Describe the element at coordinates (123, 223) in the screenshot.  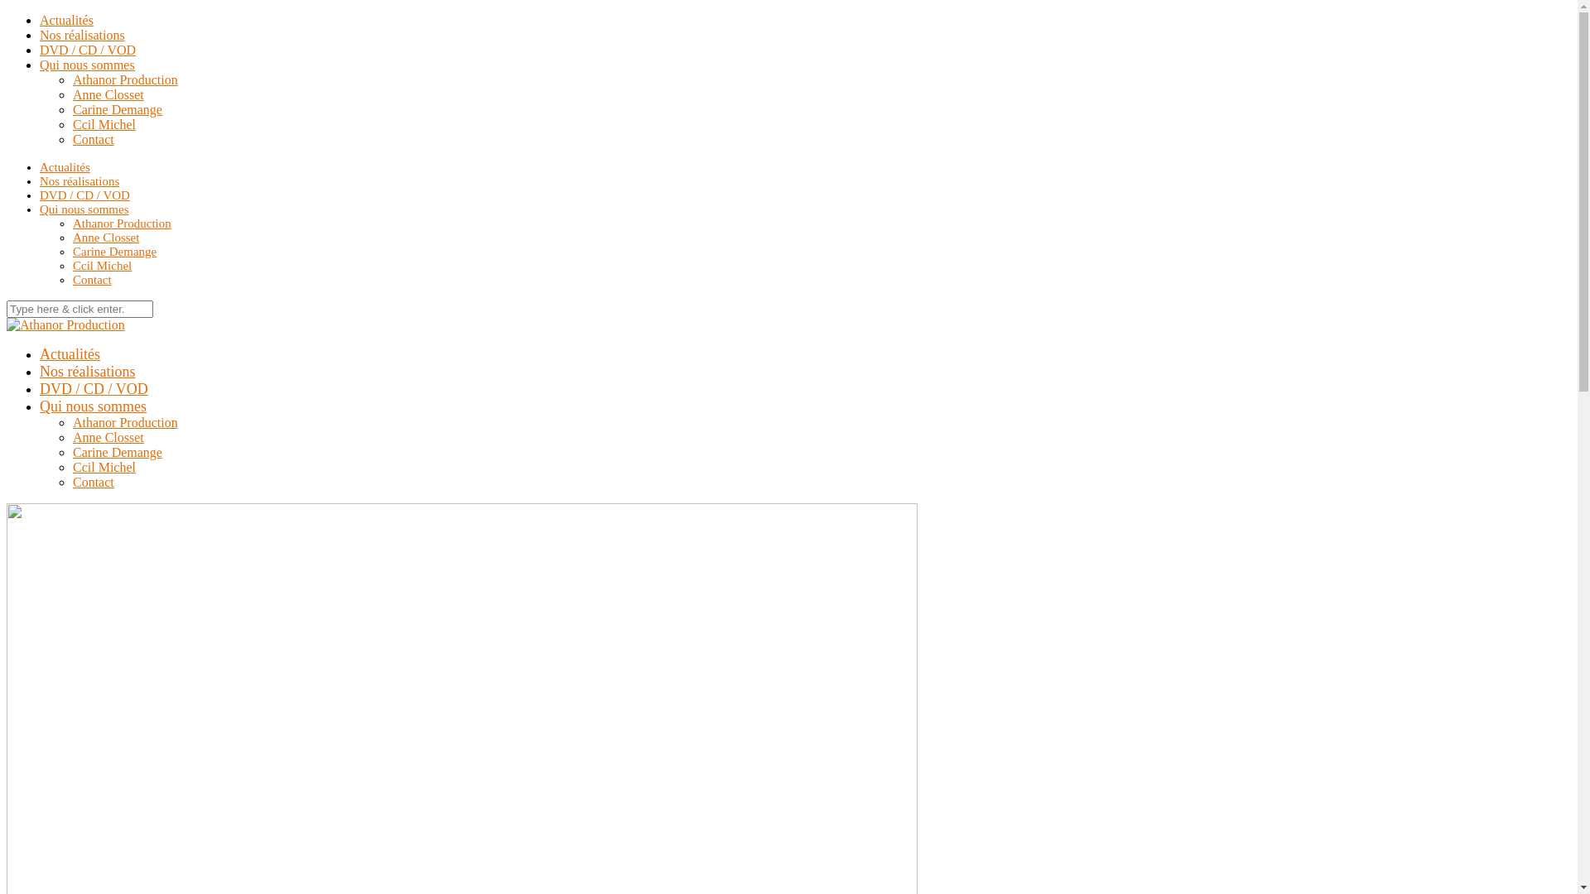
I see `Athanor Production` at that location.